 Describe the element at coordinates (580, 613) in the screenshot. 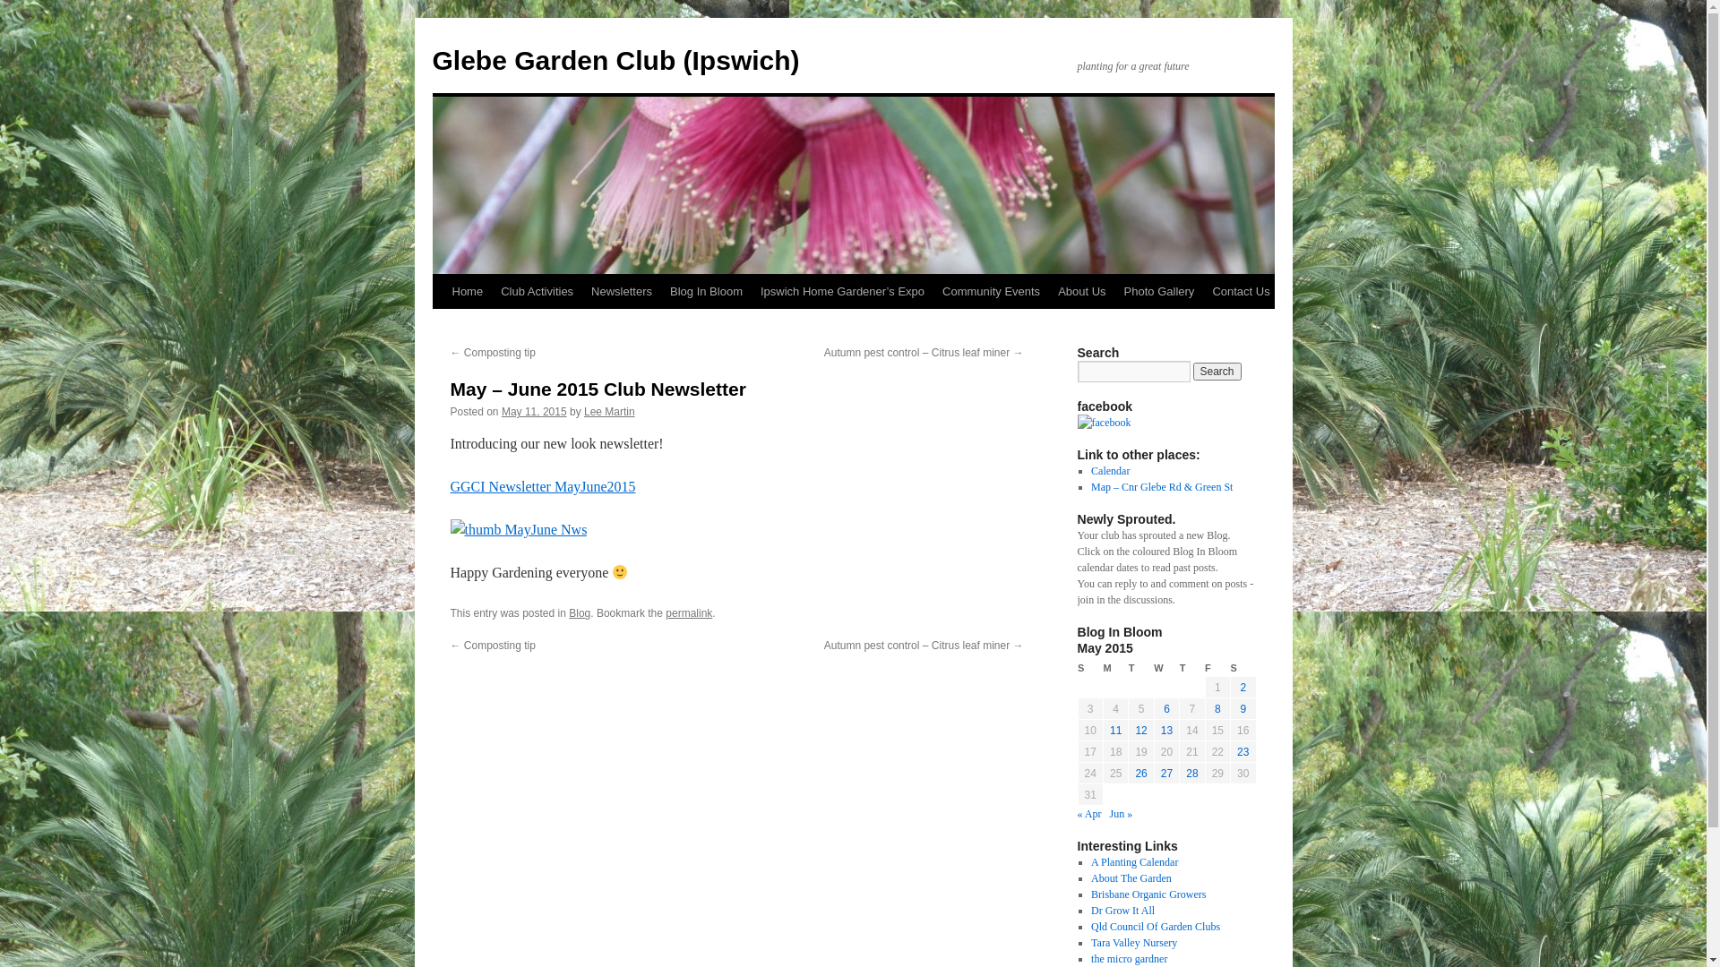

I see `Blog` at that location.